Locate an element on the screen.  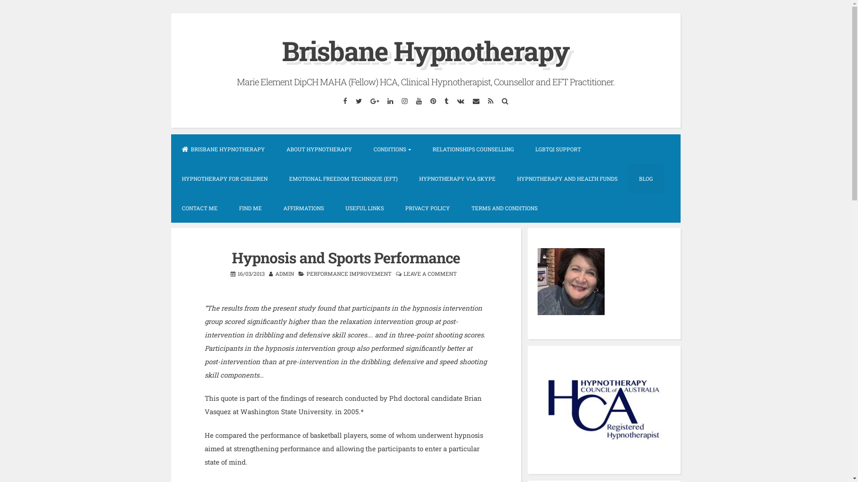
Google Plus is located at coordinates (375, 101).